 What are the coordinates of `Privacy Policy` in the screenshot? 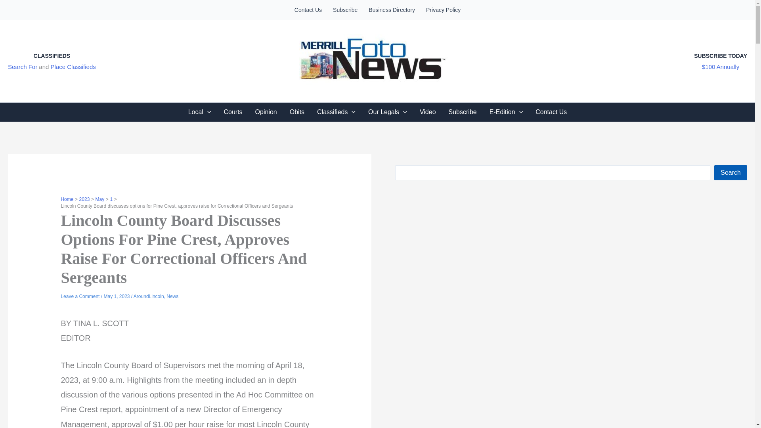 It's located at (443, 10).